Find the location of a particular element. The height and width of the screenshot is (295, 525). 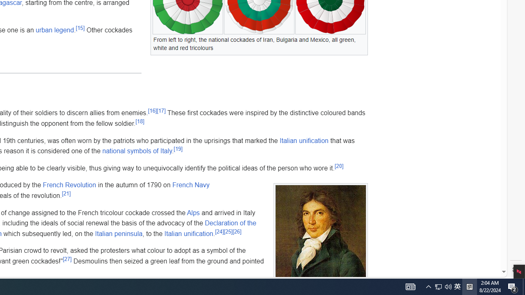

urban legend is located at coordinates (54, 30).